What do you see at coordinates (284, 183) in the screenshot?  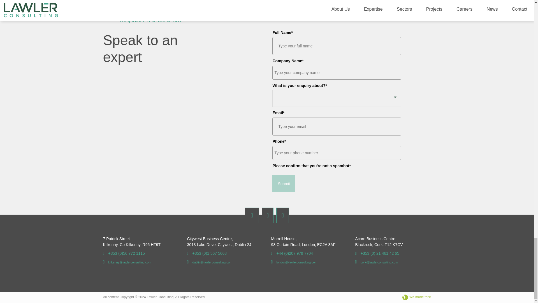 I see `Submit` at bounding box center [284, 183].